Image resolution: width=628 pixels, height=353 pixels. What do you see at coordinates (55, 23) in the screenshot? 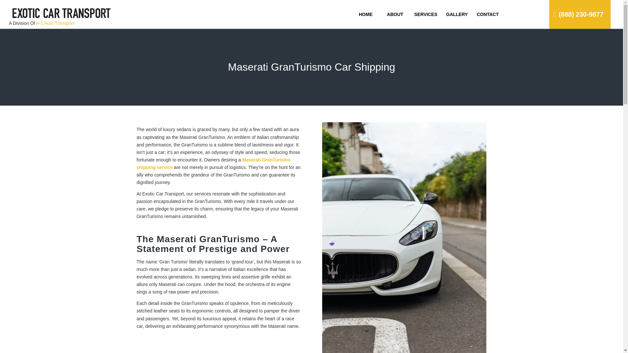
I see `A-1 Auto Transport` at bounding box center [55, 23].